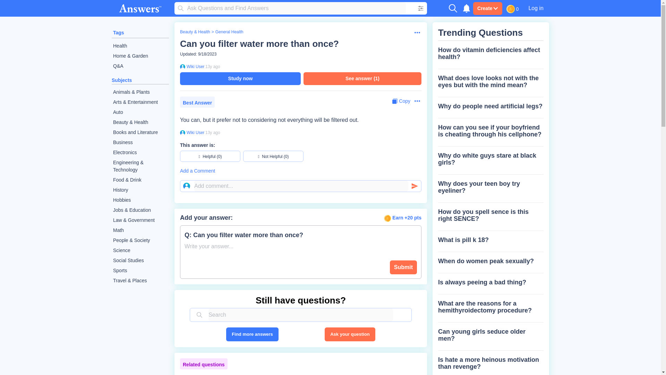  Describe the element at coordinates (195, 132) in the screenshot. I see `Wiki User` at that location.